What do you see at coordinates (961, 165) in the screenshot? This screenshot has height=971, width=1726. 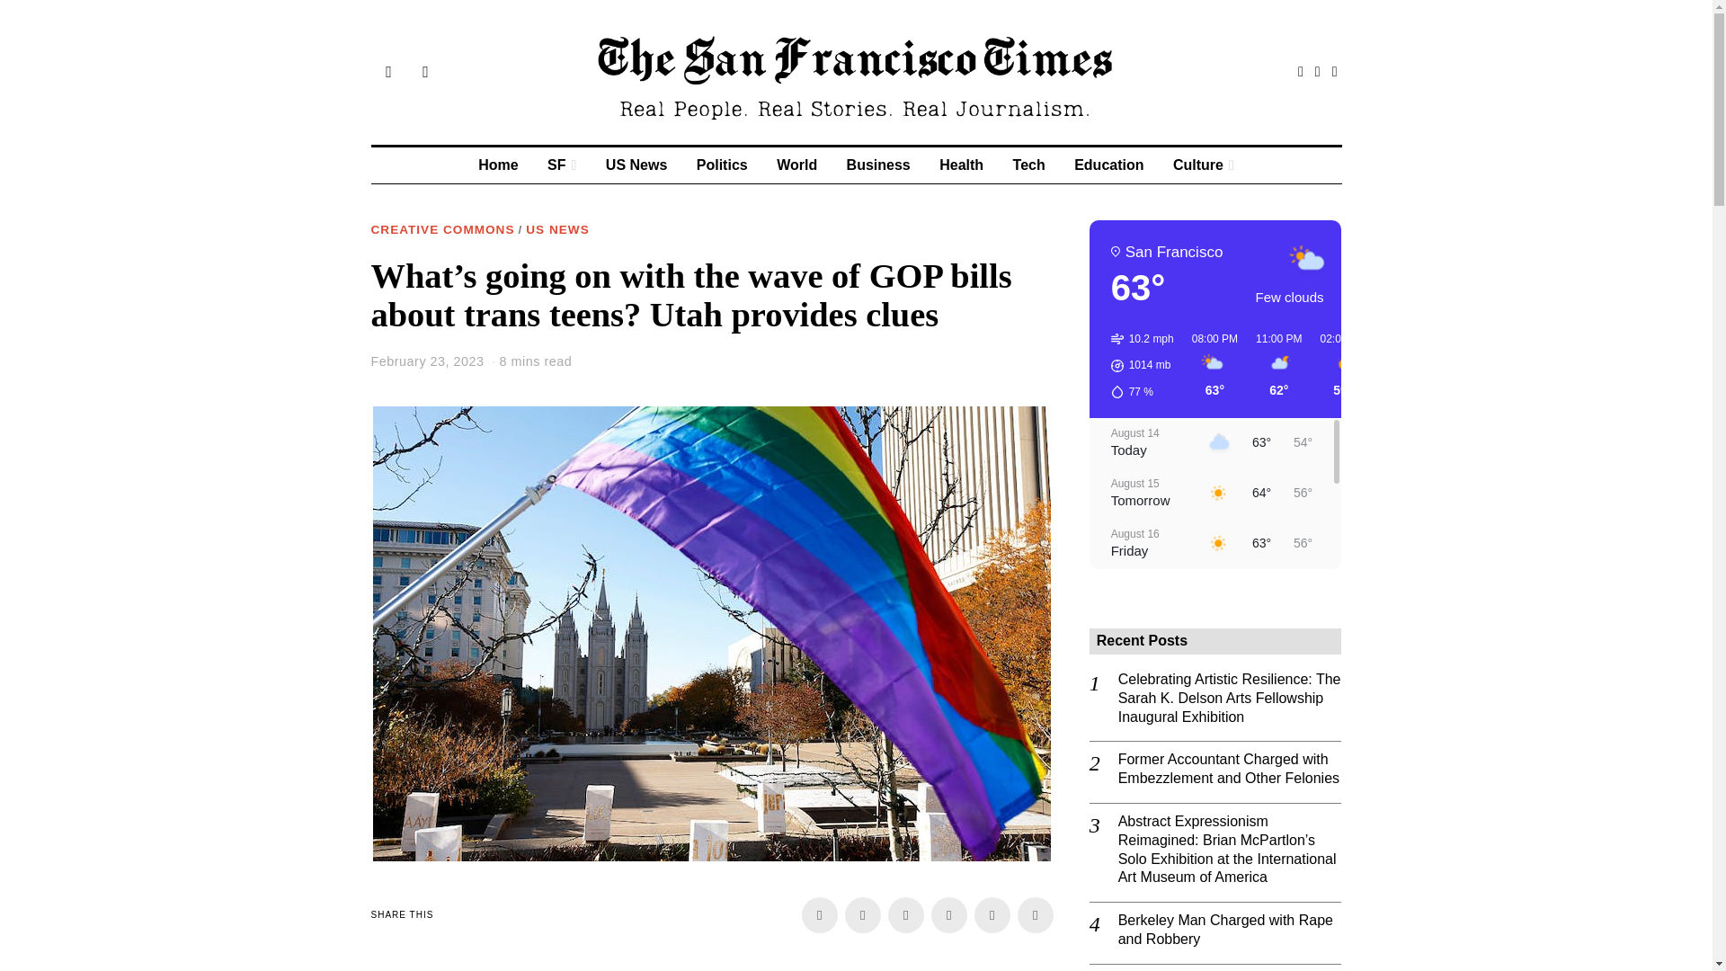 I see `Health` at bounding box center [961, 165].